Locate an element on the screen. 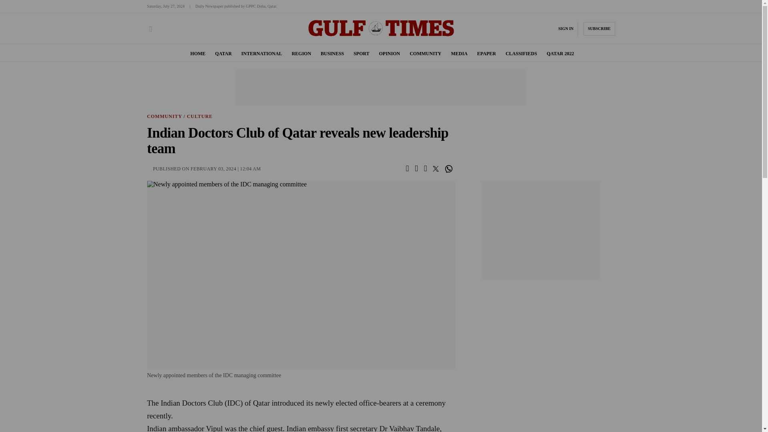  SUBSCRIBE is located at coordinates (599, 29).